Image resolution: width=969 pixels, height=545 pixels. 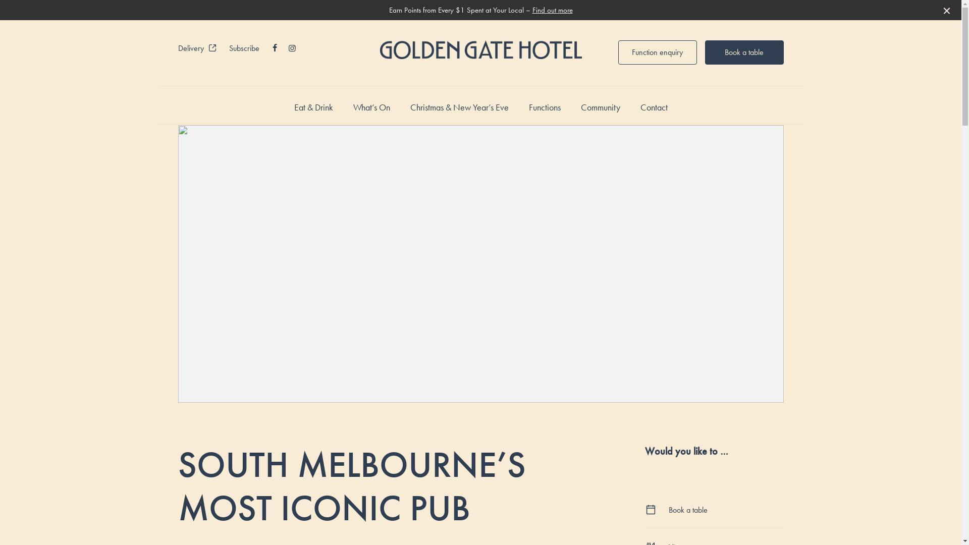 I want to click on Community, so click(x=600, y=107).